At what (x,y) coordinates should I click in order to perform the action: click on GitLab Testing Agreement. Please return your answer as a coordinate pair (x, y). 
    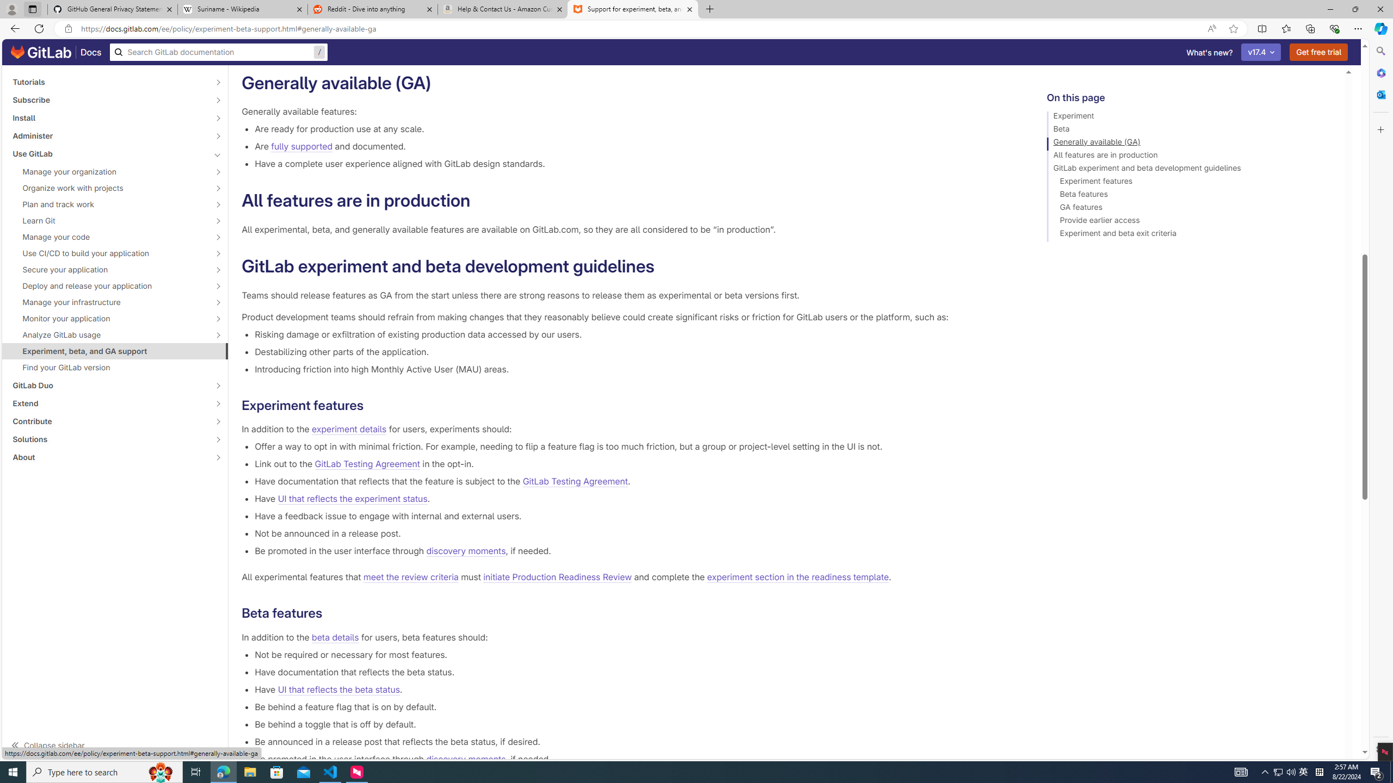
    Looking at the image, I should click on (575, 482).